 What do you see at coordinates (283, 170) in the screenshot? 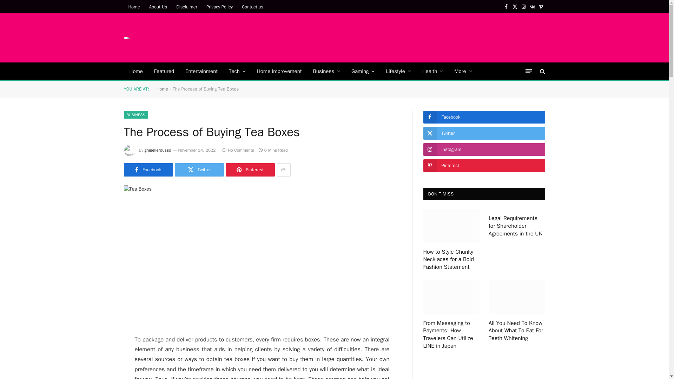
I see `Show More Social Sharing` at bounding box center [283, 170].